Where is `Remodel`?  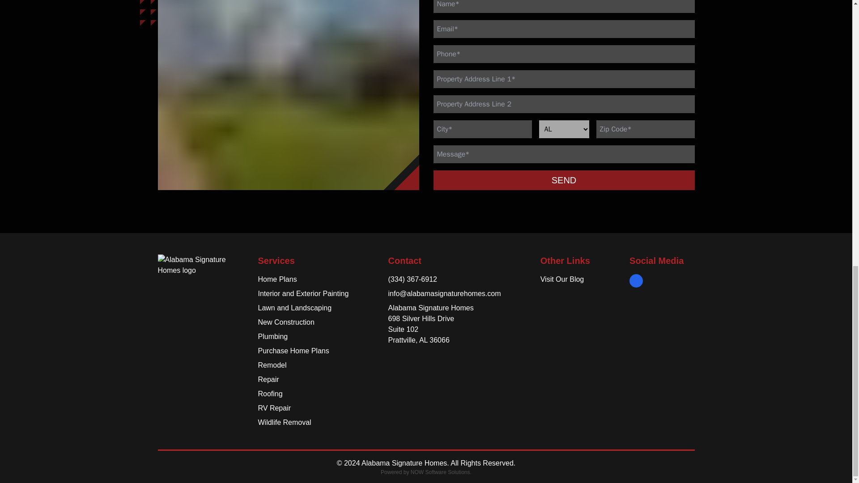 Remodel is located at coordinates (272, 365).